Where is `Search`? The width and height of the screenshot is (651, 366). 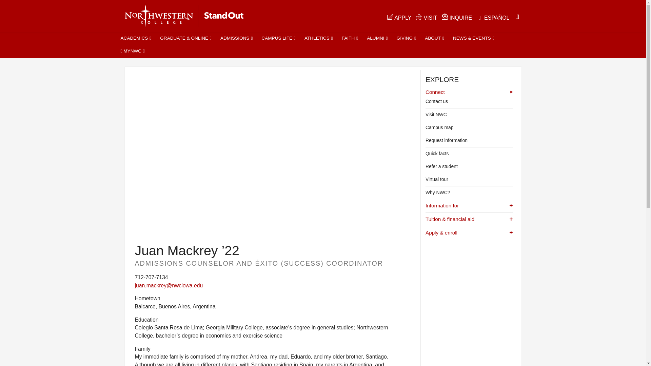 Search is located at coordinates (517, 16).